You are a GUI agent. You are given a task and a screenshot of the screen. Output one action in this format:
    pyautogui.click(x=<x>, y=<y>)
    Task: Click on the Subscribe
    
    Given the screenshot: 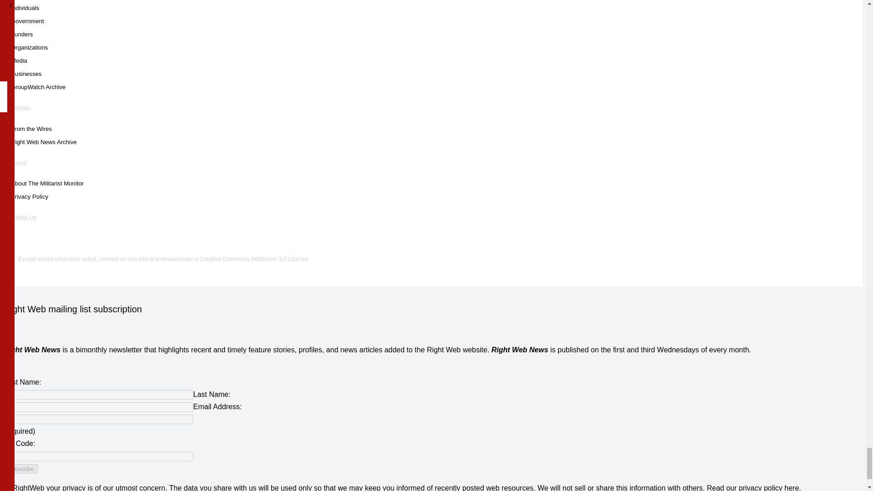 What is the action you would take?
    pyautogui.click(x=20, y=469)
    